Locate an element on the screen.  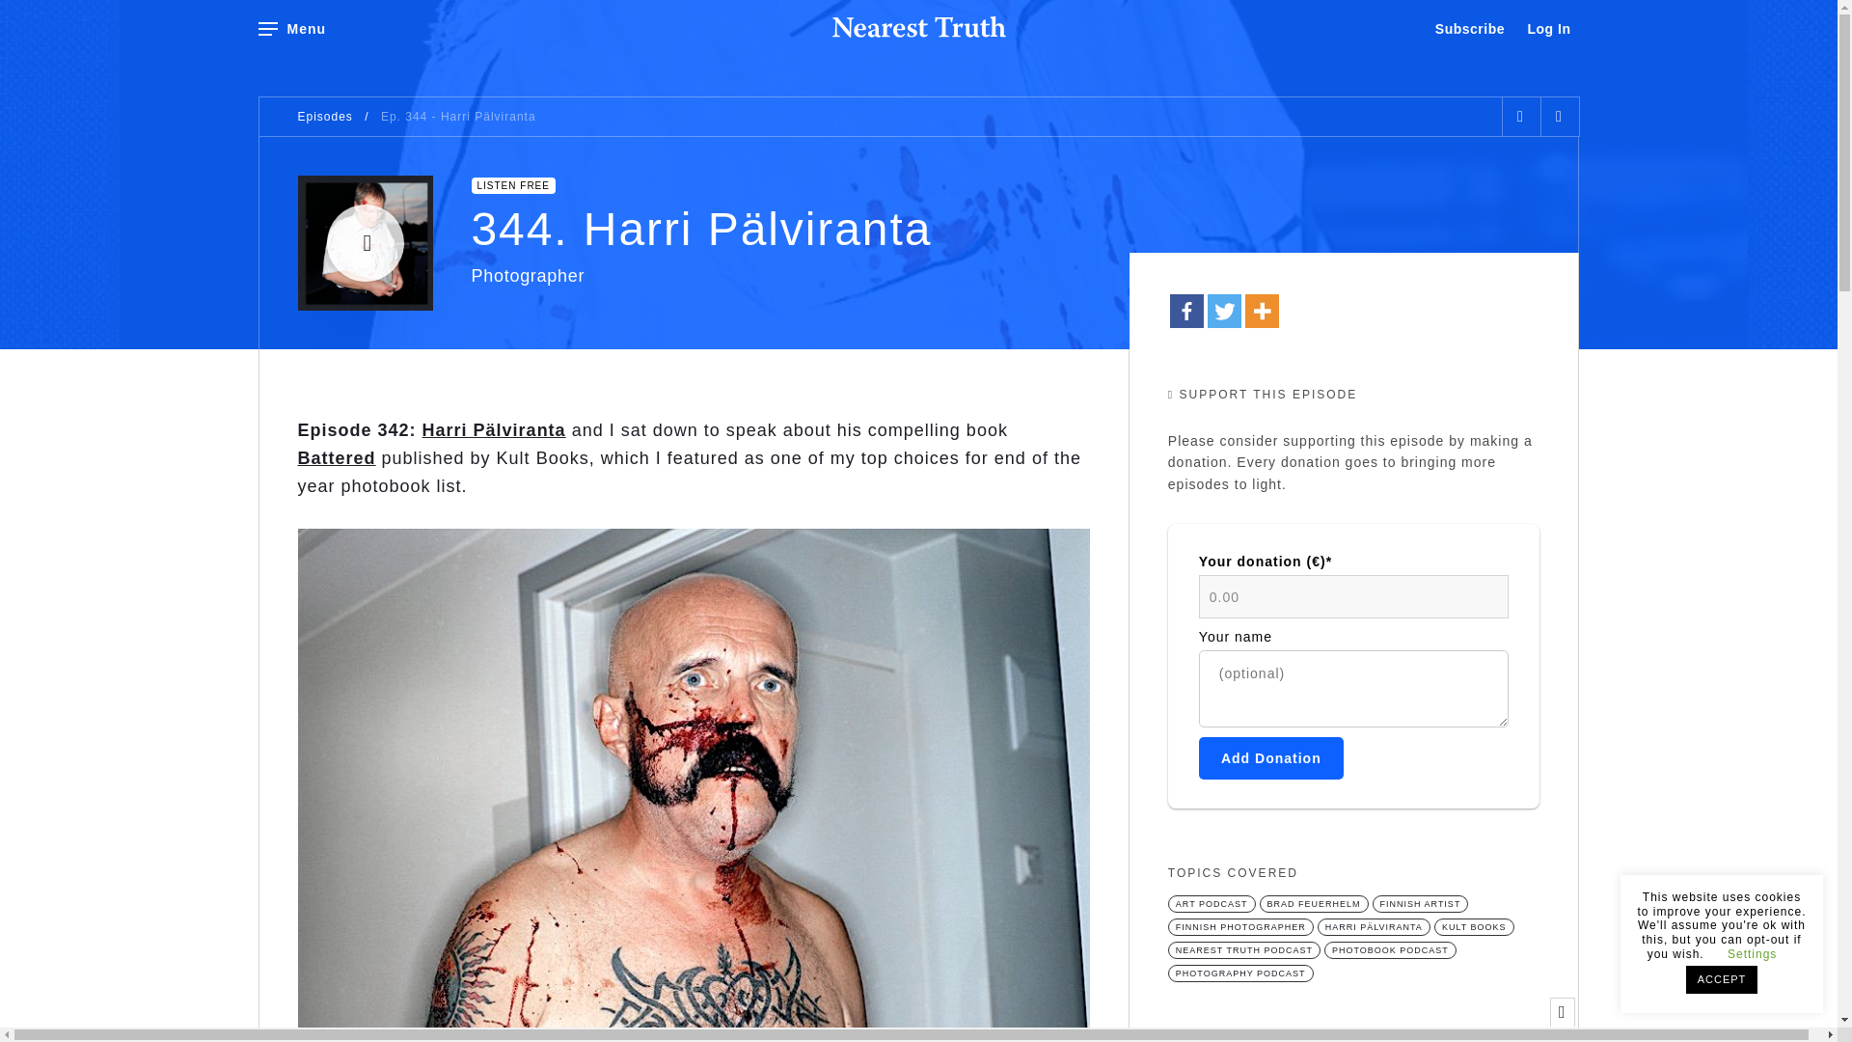
Log In is located at coordinates (1549, 29).